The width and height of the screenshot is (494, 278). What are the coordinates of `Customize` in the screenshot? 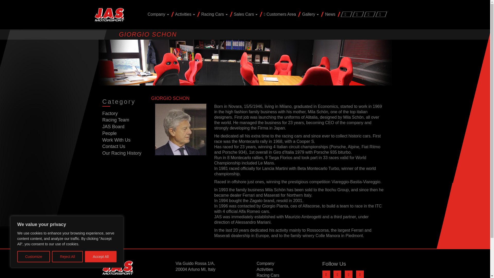 It's located at (33, 257).